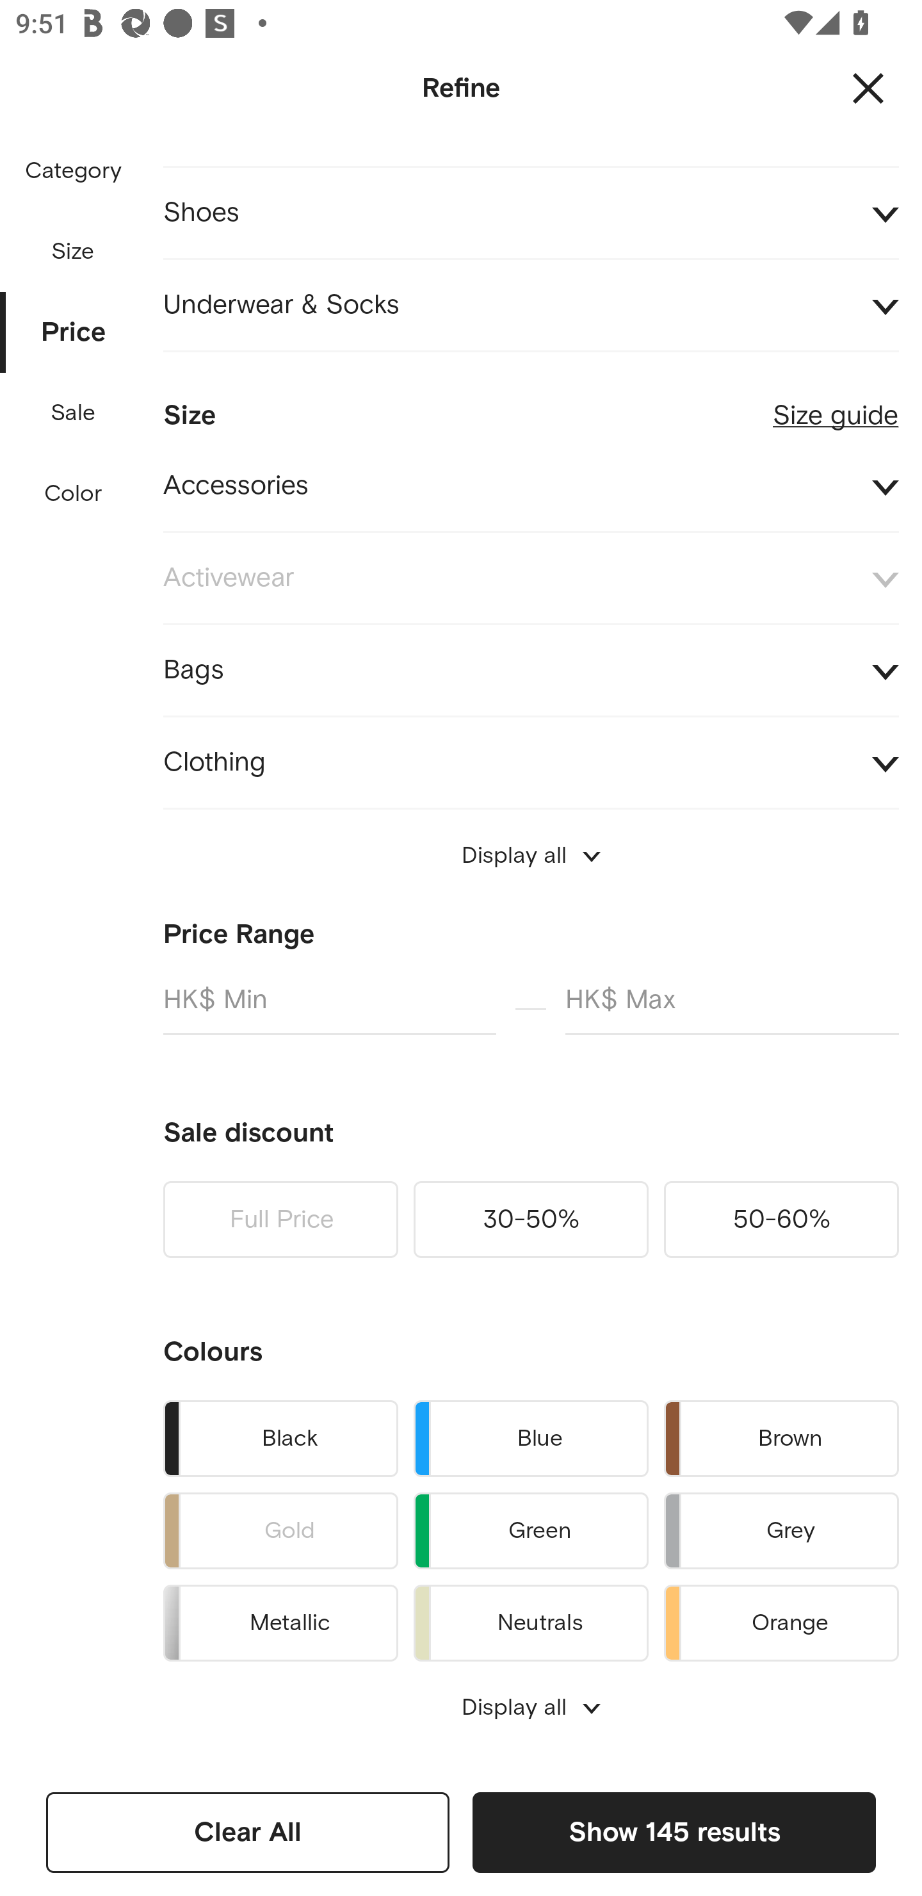  I want to click on Display all, so click(531, 856).